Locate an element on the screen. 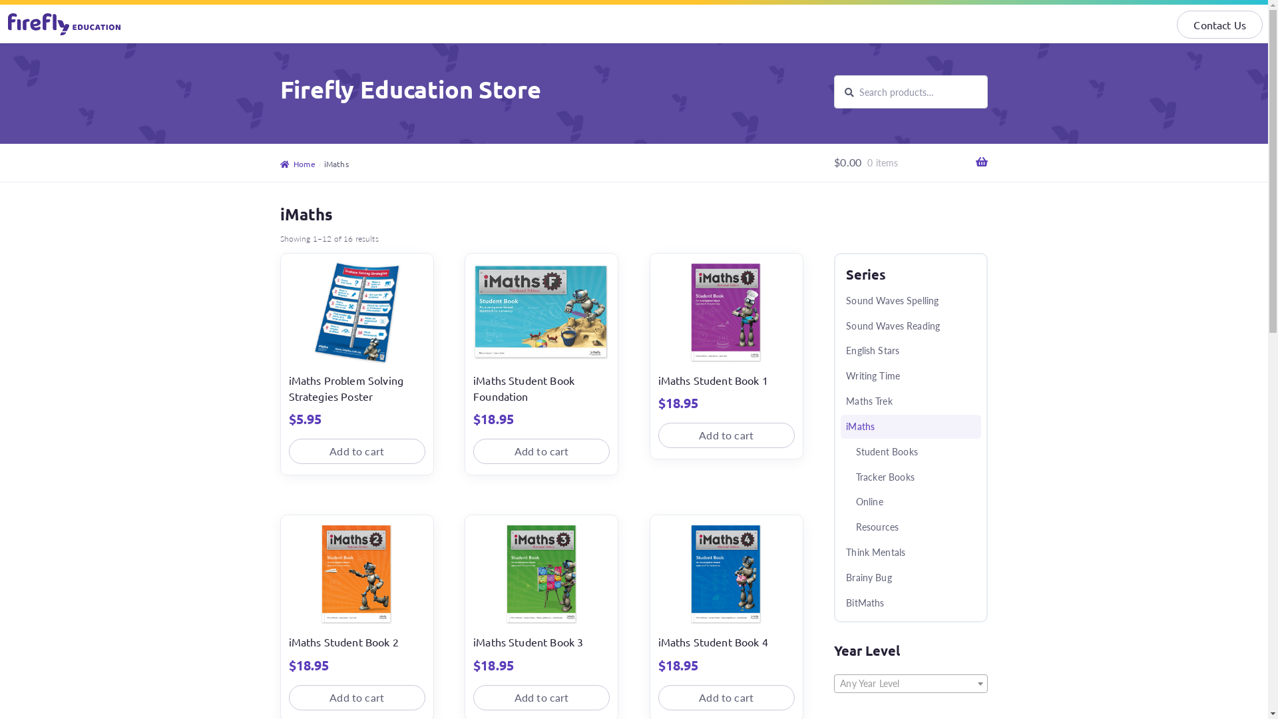 The width and height of the screenshot is (1278, 719). Add to cart is located at coordinates (357, 698).